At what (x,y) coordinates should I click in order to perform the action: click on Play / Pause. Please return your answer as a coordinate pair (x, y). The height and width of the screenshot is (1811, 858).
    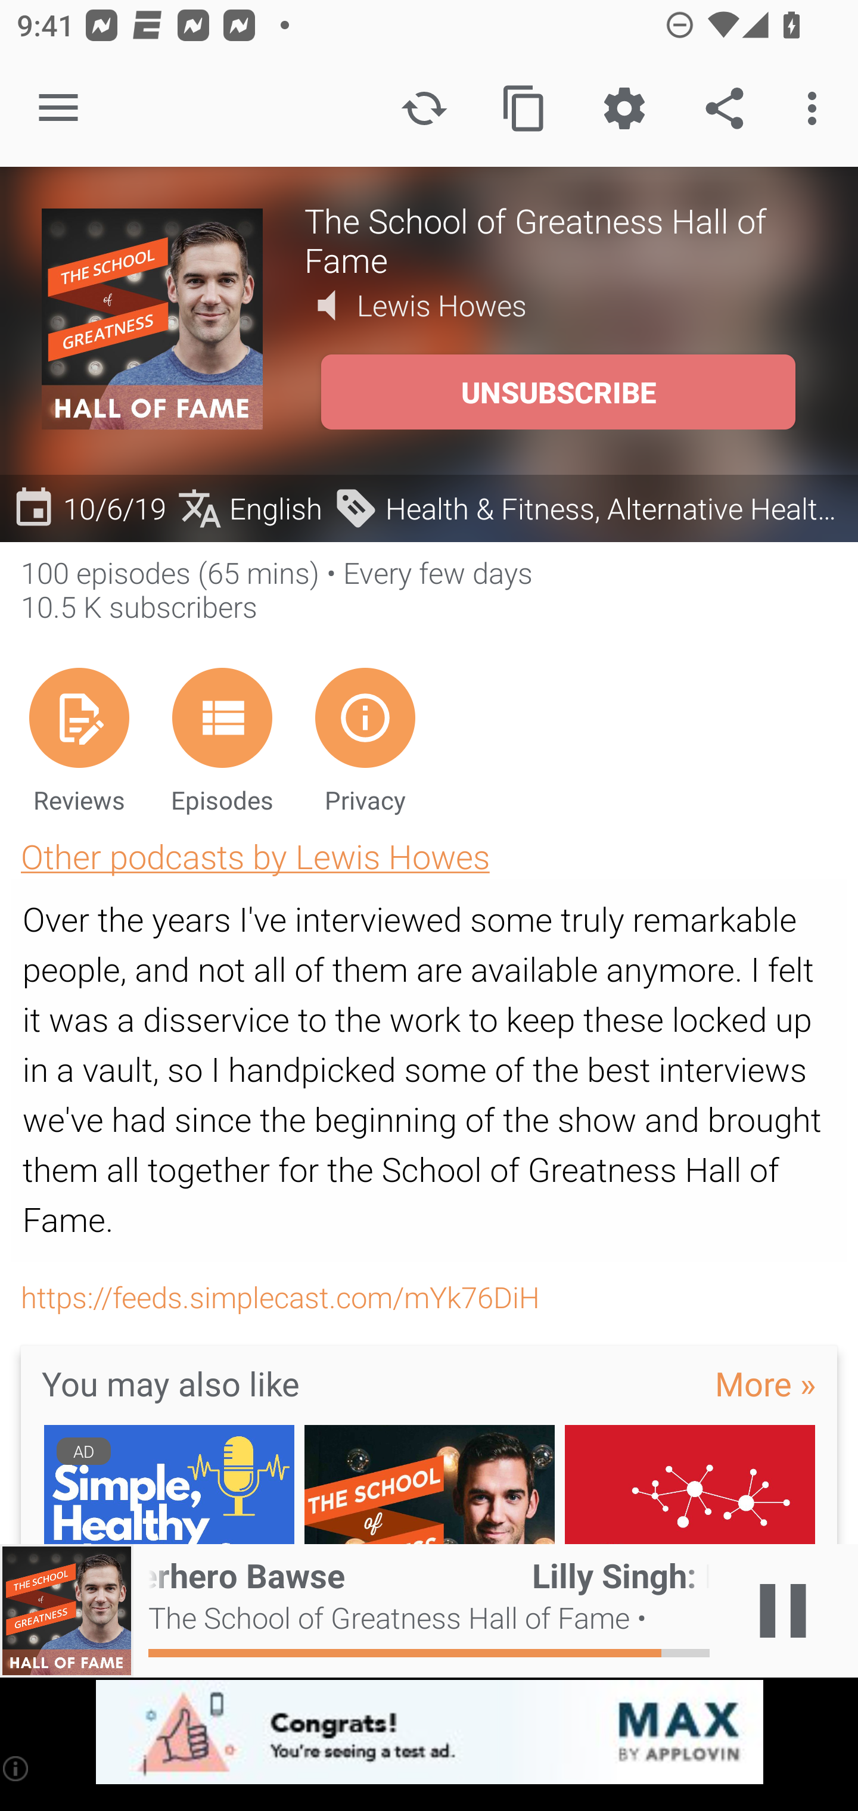
    Looking at the image, I should click on (783, 1611).